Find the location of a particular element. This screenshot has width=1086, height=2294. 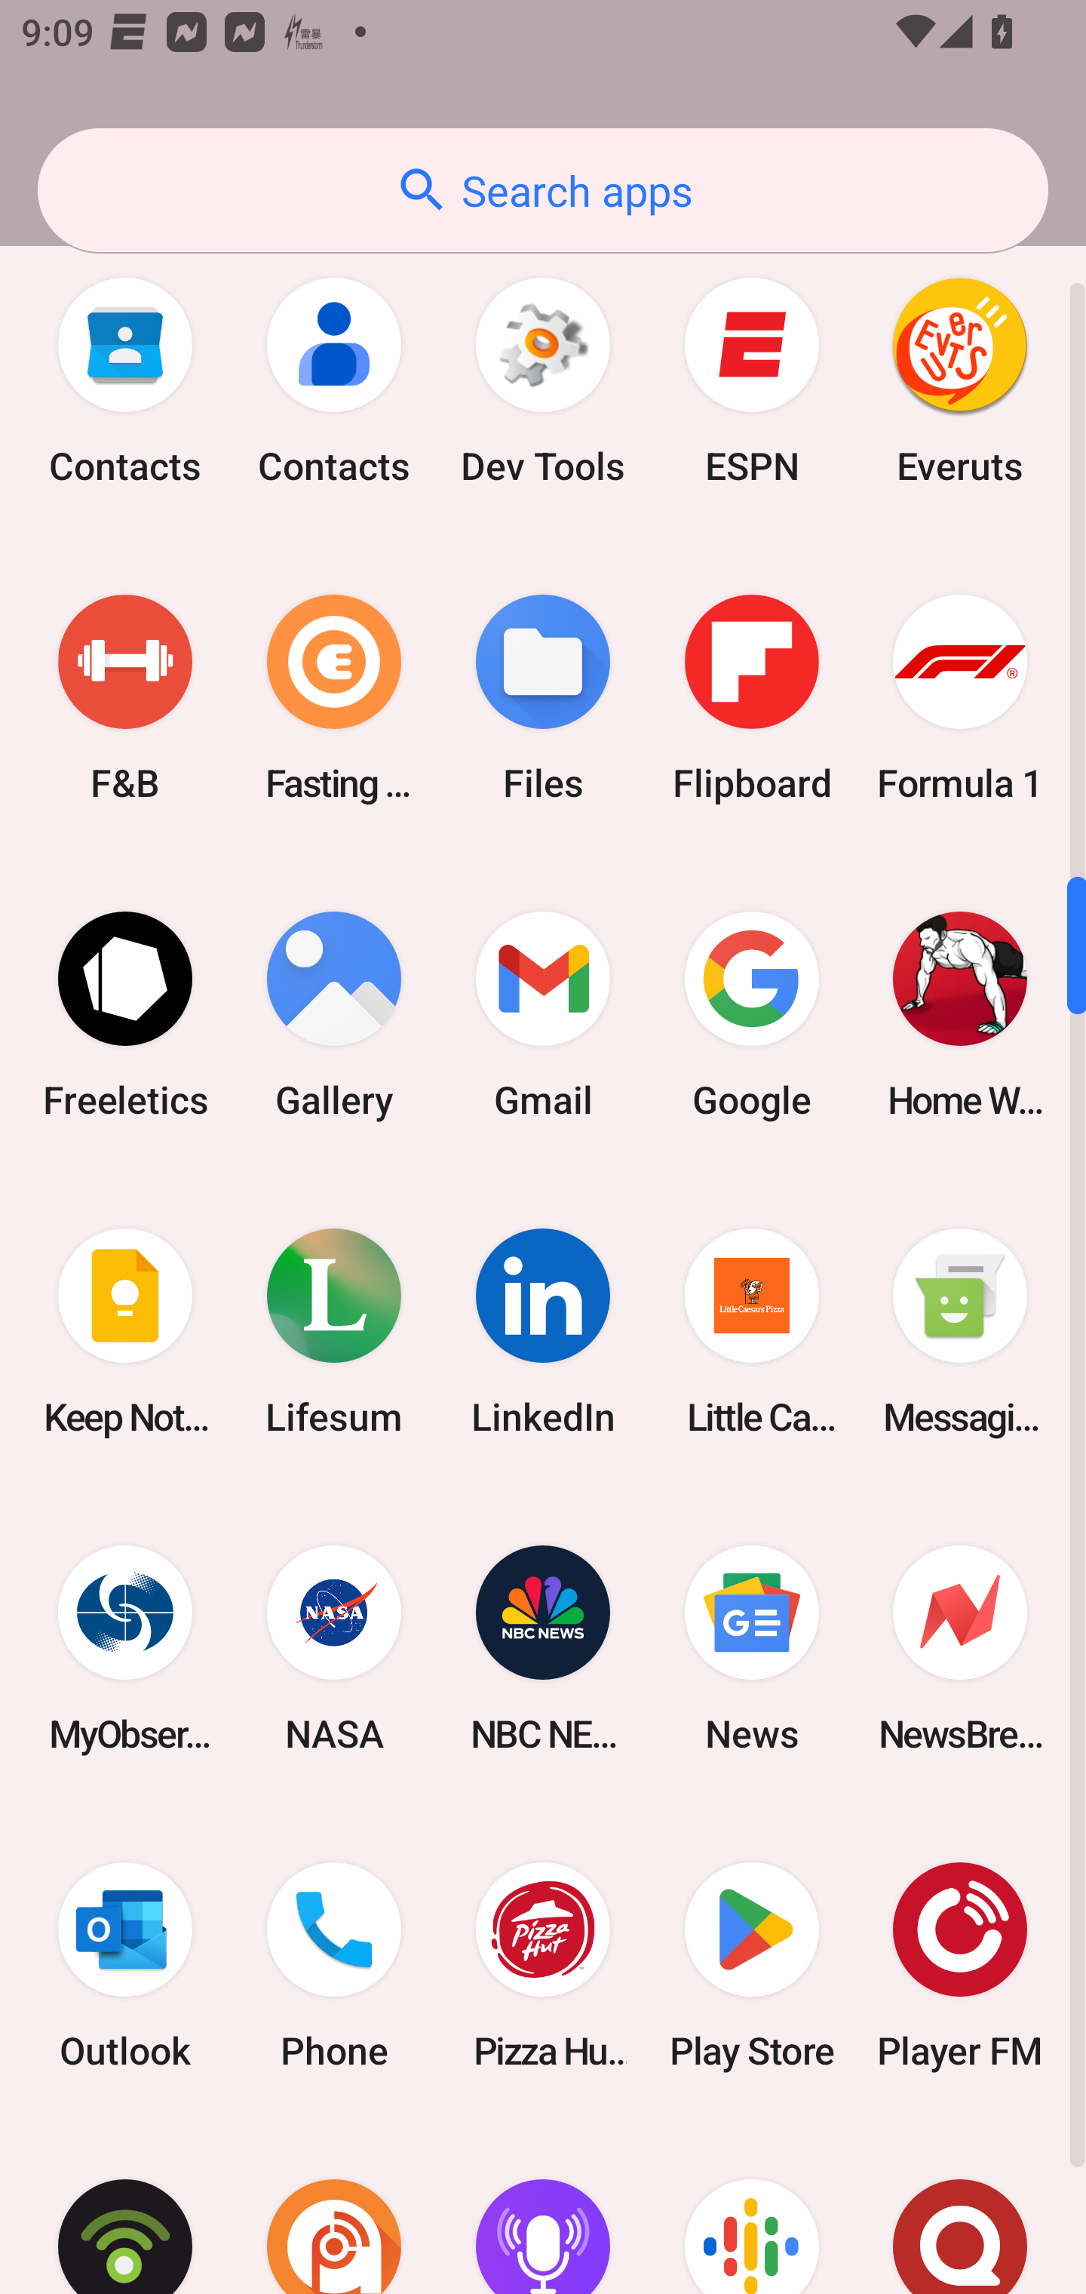

Everuts is located at coordinates (960, 380).